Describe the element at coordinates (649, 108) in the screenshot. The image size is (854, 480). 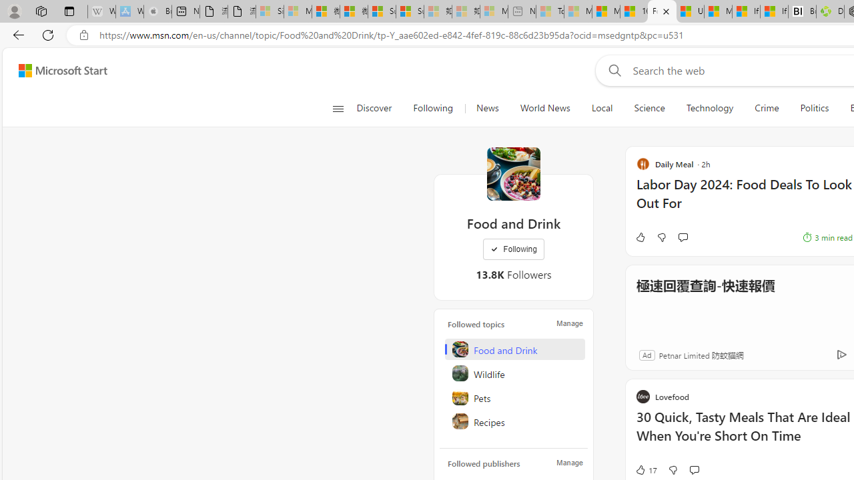
I see `Science` at that location.